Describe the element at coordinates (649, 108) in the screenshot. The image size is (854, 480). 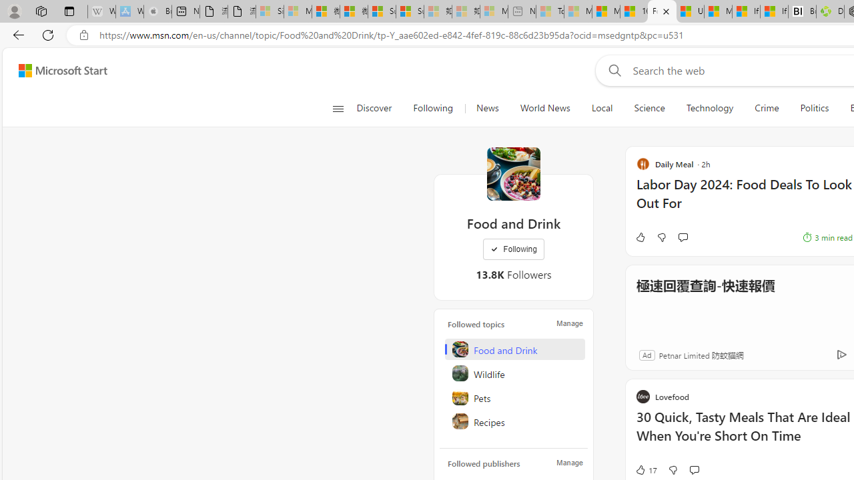
I see `Science` at that location.